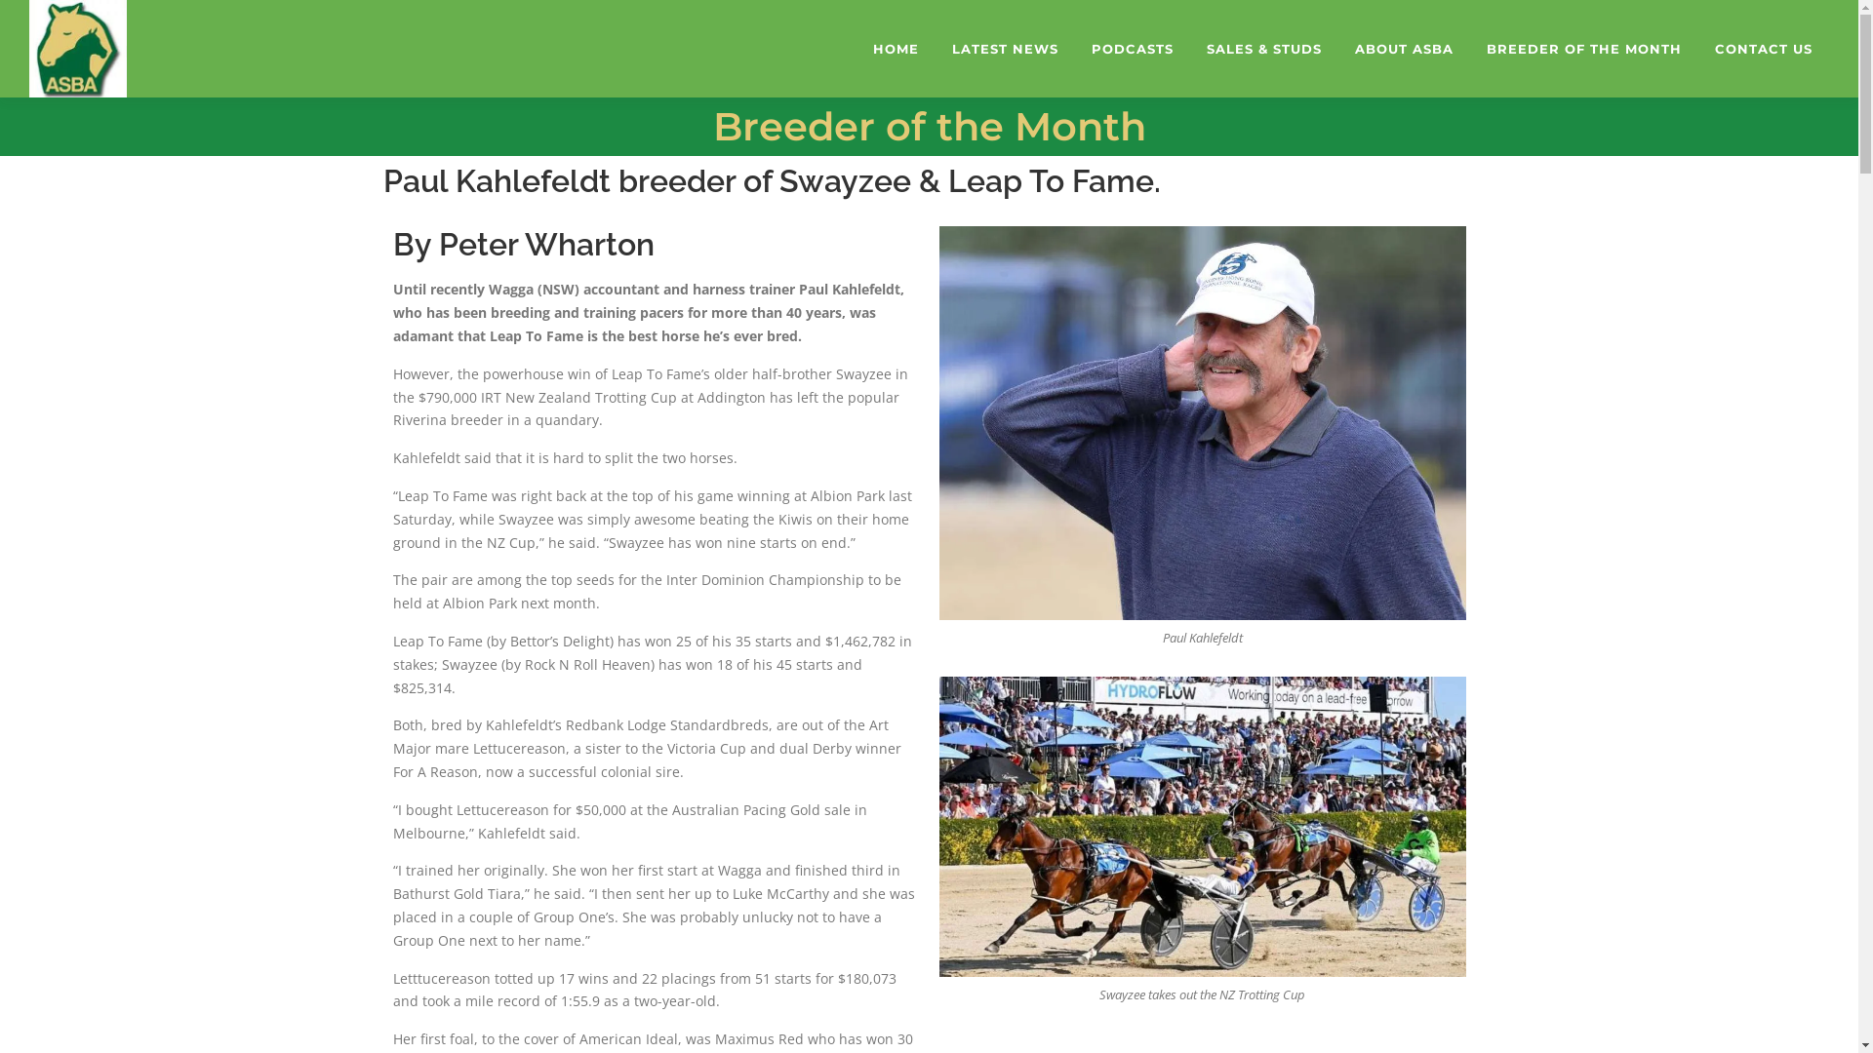 Image resolution: width=1873 pixels, height=1053 pixels. Describe the element at coordinates (1005, 49) in the screenshot. I see `LATEST NEWS` at that location.